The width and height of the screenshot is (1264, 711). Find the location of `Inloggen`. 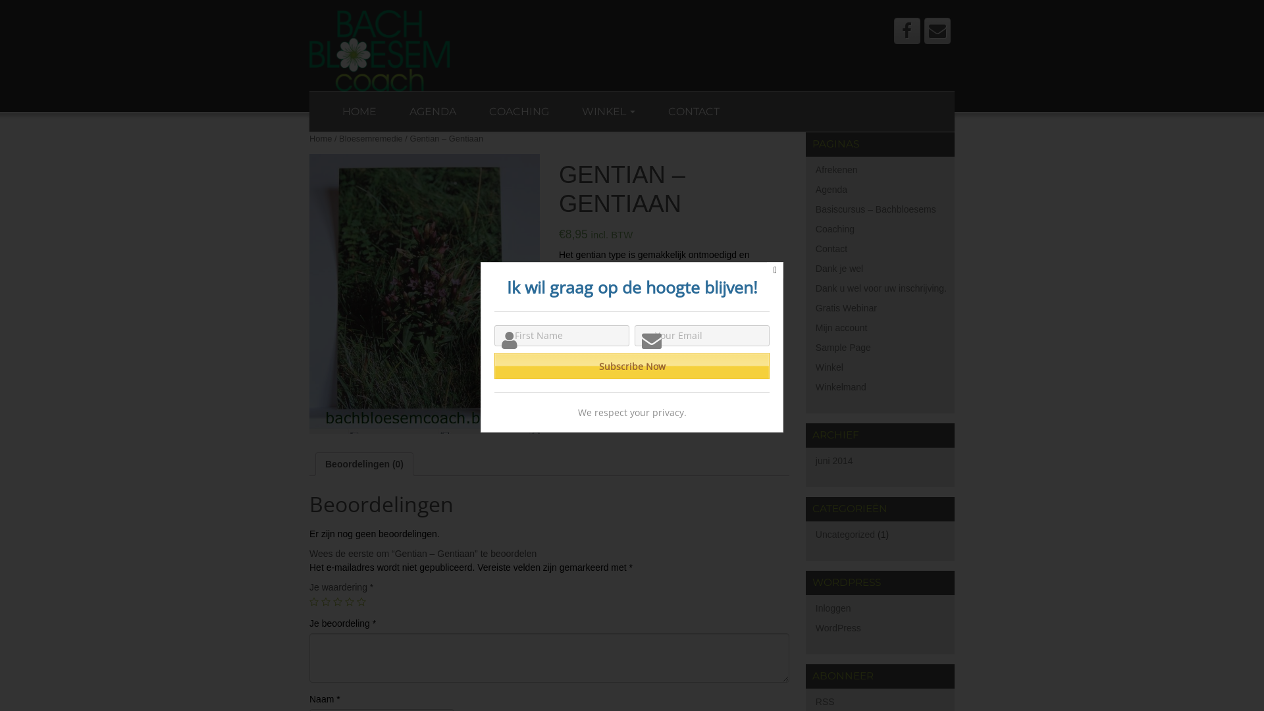

Inloggen is located at coordinates (833, 608).